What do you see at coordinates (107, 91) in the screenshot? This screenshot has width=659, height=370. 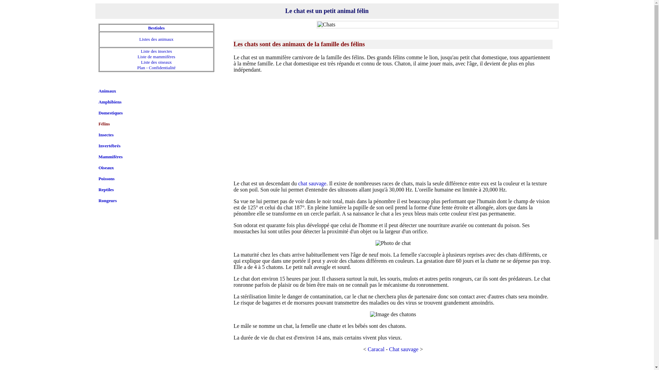 I see `Animaux` at bounding box center [107, 91].